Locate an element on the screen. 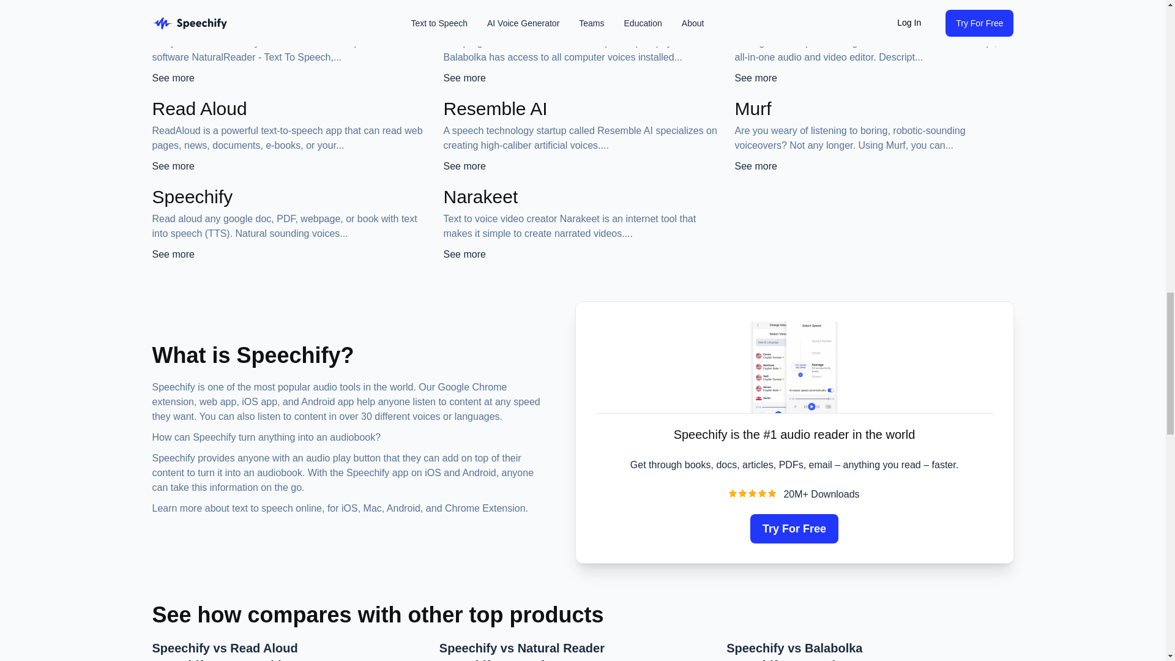  See more is located at coordinates (464, 78).